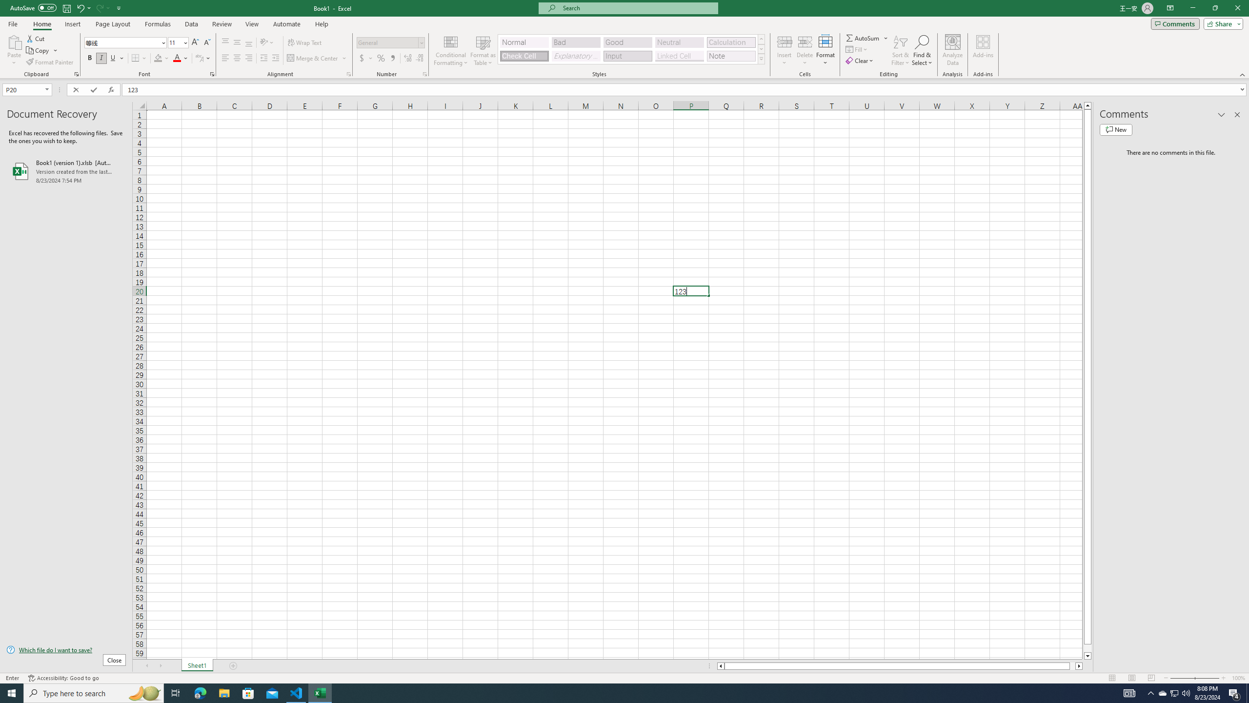  What do you see at coordinates (122, 42) in the screenshot?
I see `Font` at bounding box center [122, 42].